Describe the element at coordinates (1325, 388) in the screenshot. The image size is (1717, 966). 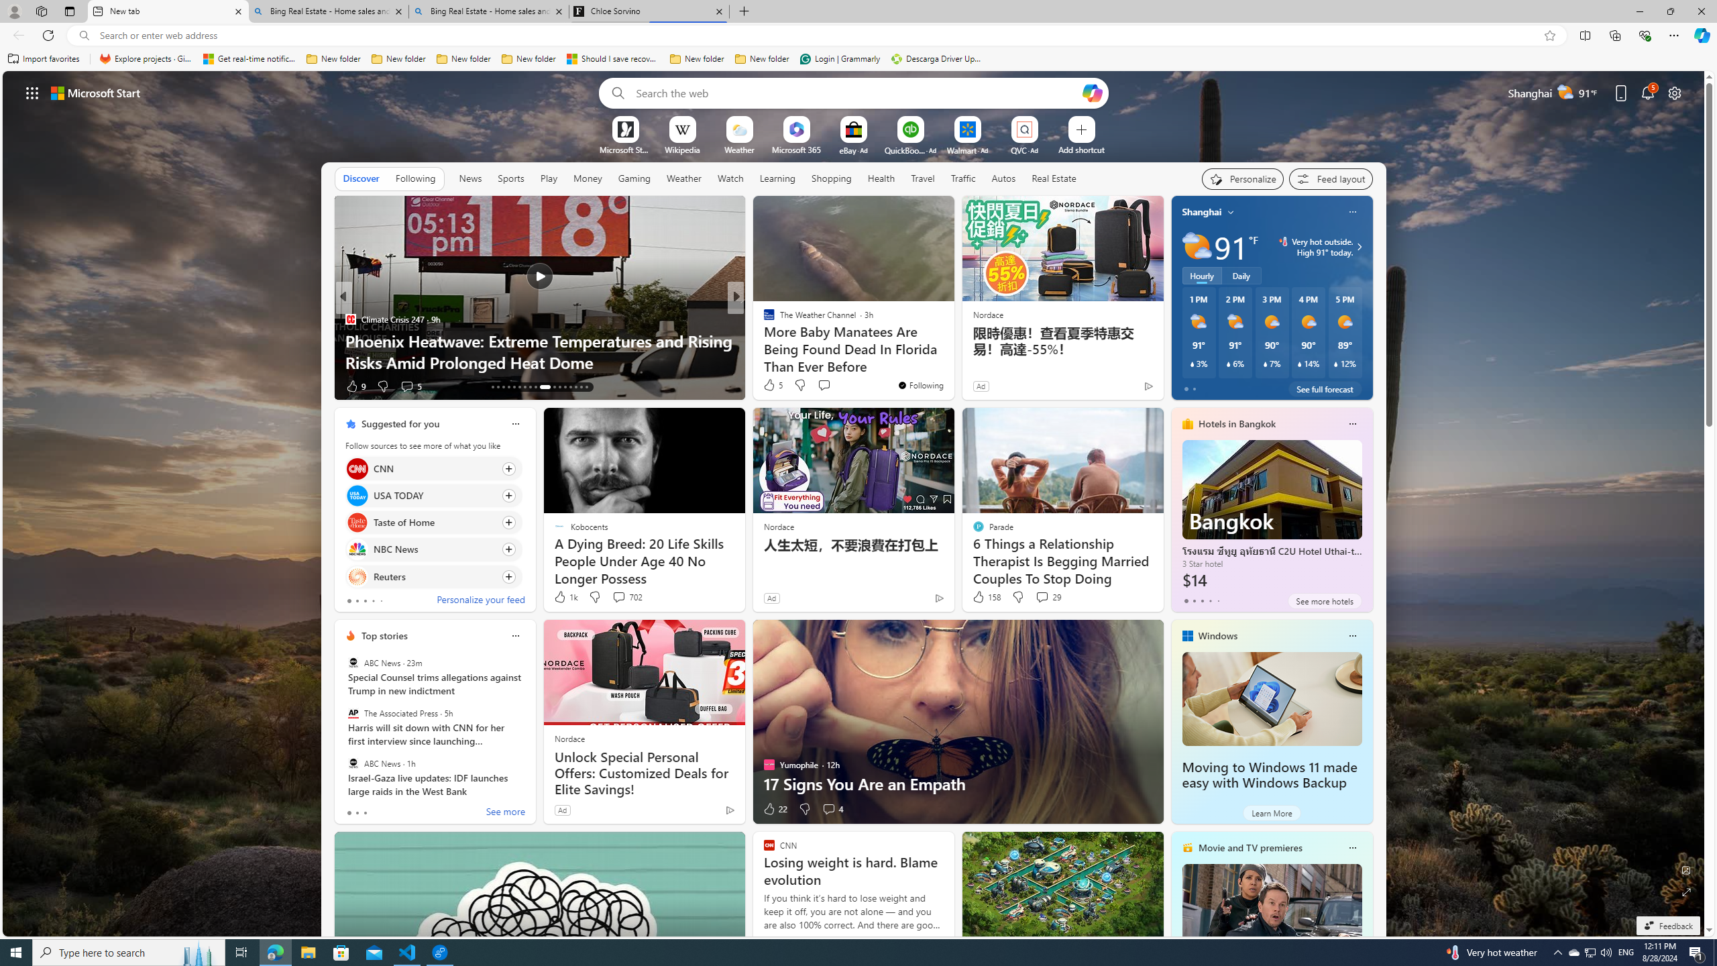
I see `See full forecast` at that location.